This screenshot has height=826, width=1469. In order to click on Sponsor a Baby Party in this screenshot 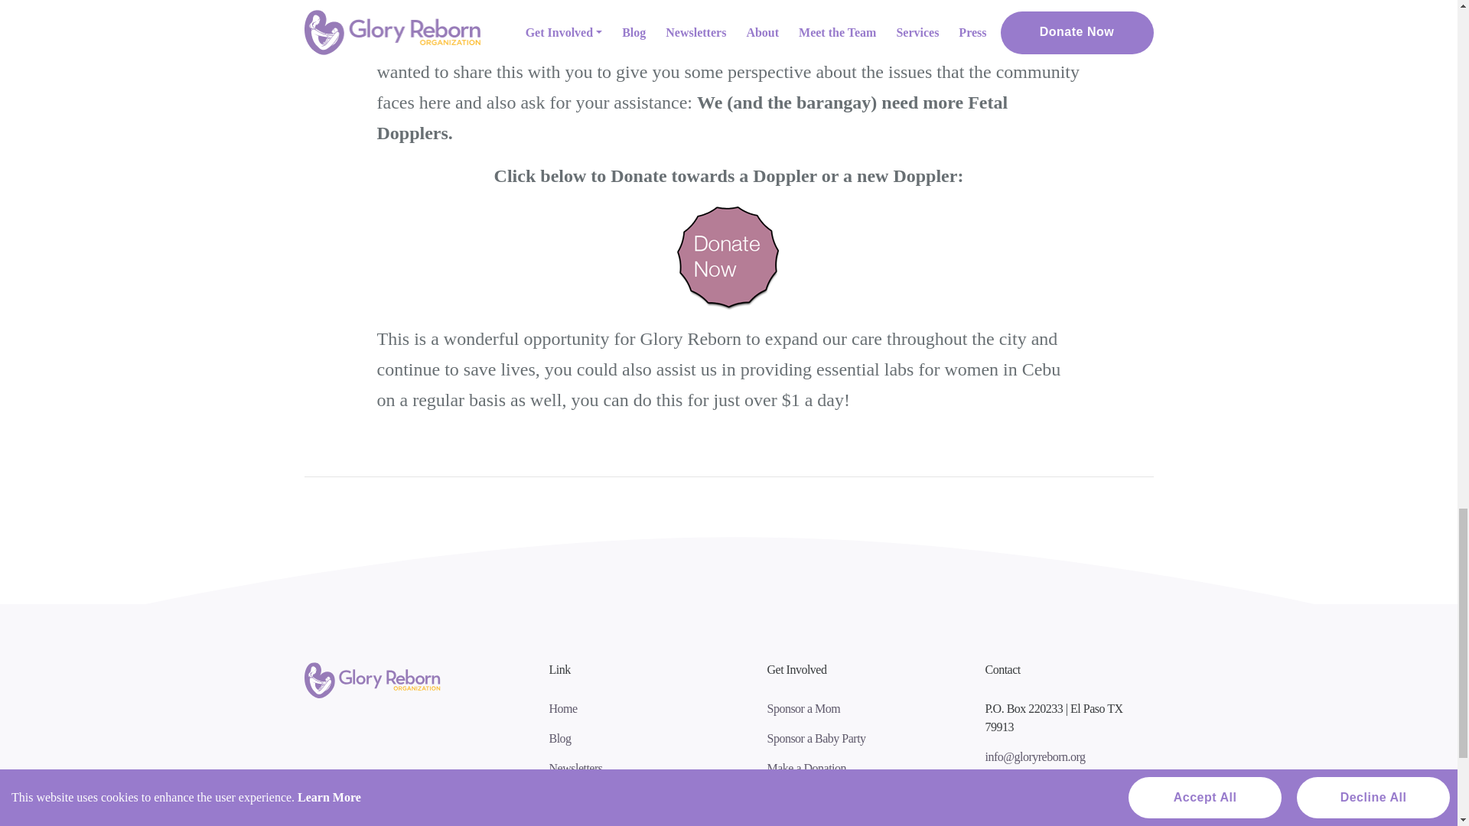, I will do `click(816, 738)`.